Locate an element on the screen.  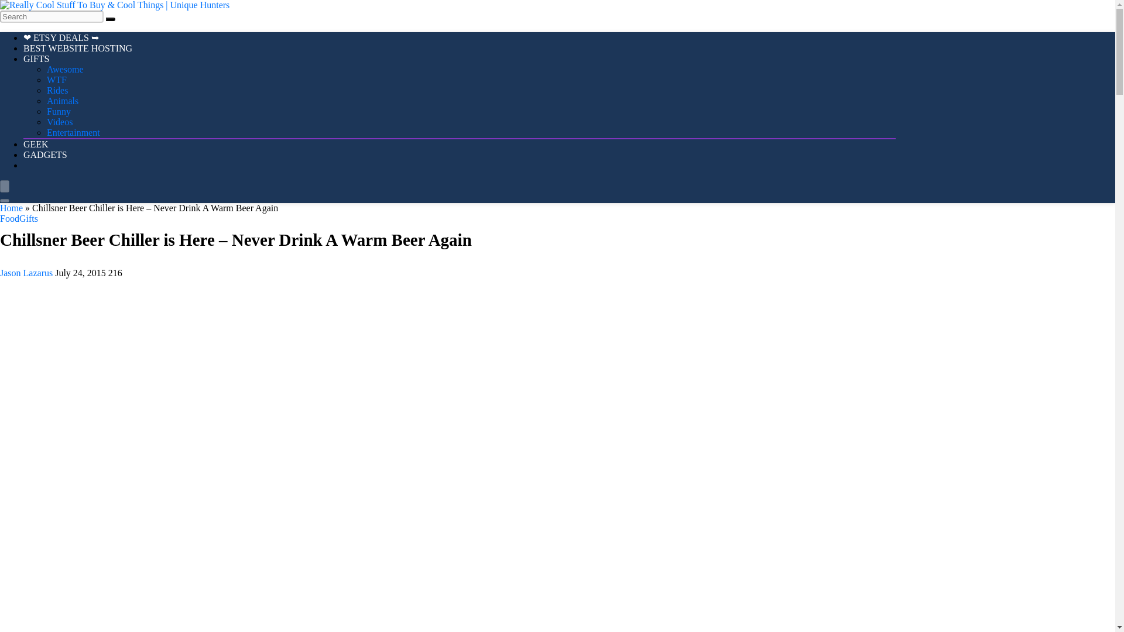
GEEK is located at coordinates (36, 144).